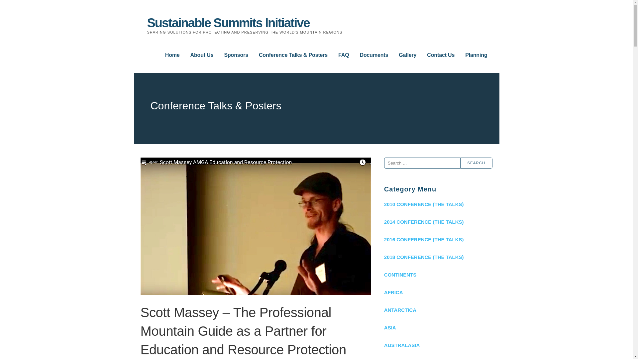 The height and width of the screenshot is (359, 638). Describe the element at coordinates (476, 163) in the screenshot. I see `Search` at that location.